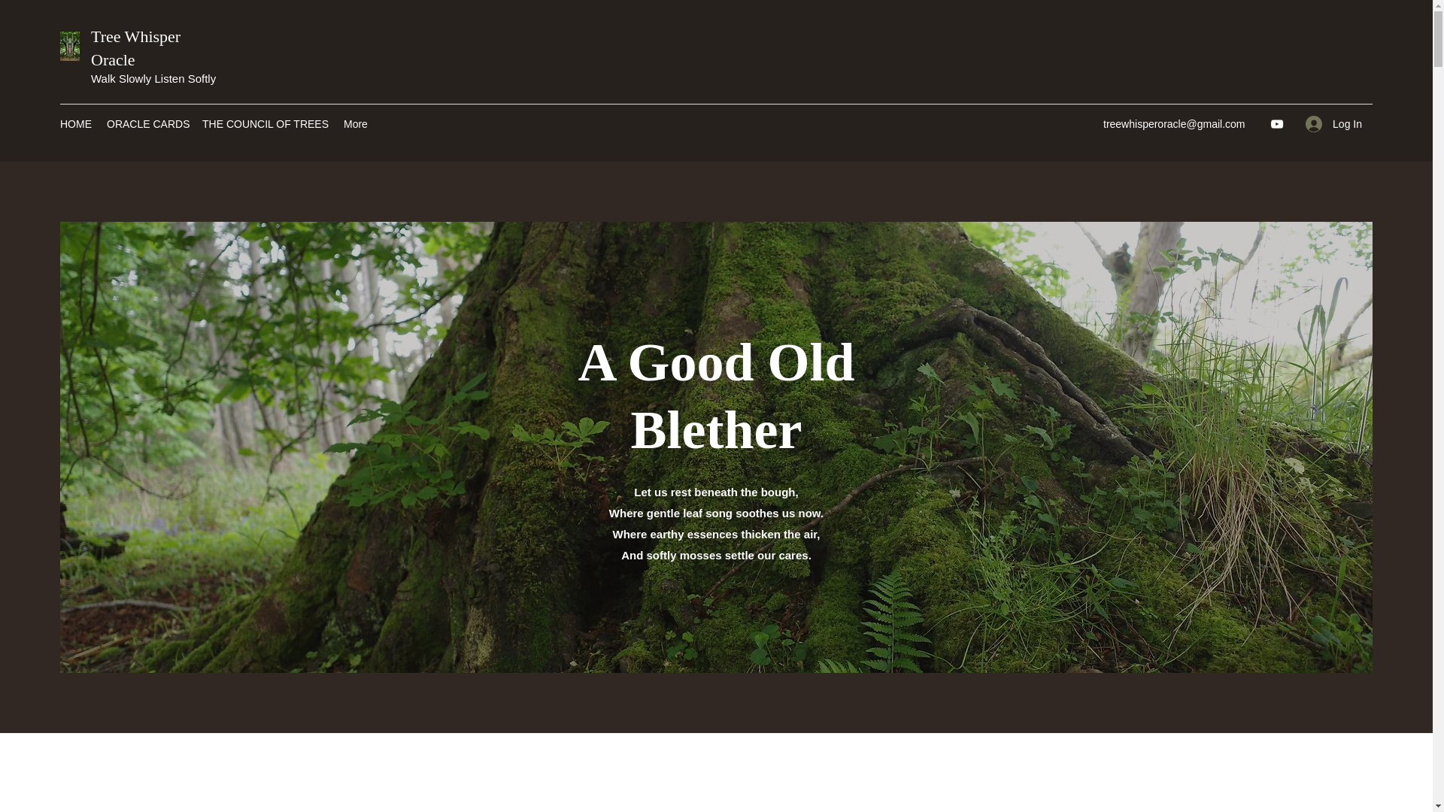  What do you see at coordinates (147, 124) in the screenshot?
I see `ORACLE CARDS` at bounding box center [147, 124].